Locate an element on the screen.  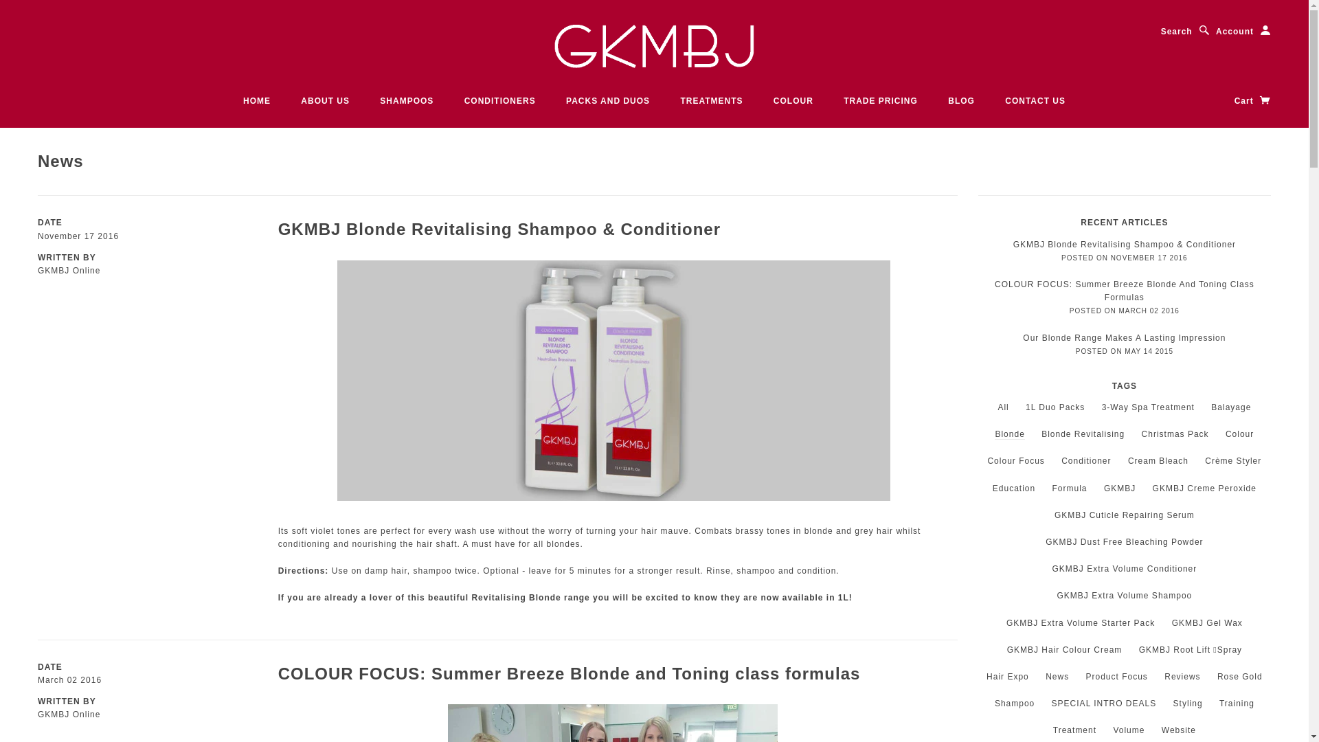
Colour is located at coordinates (1239, 434).